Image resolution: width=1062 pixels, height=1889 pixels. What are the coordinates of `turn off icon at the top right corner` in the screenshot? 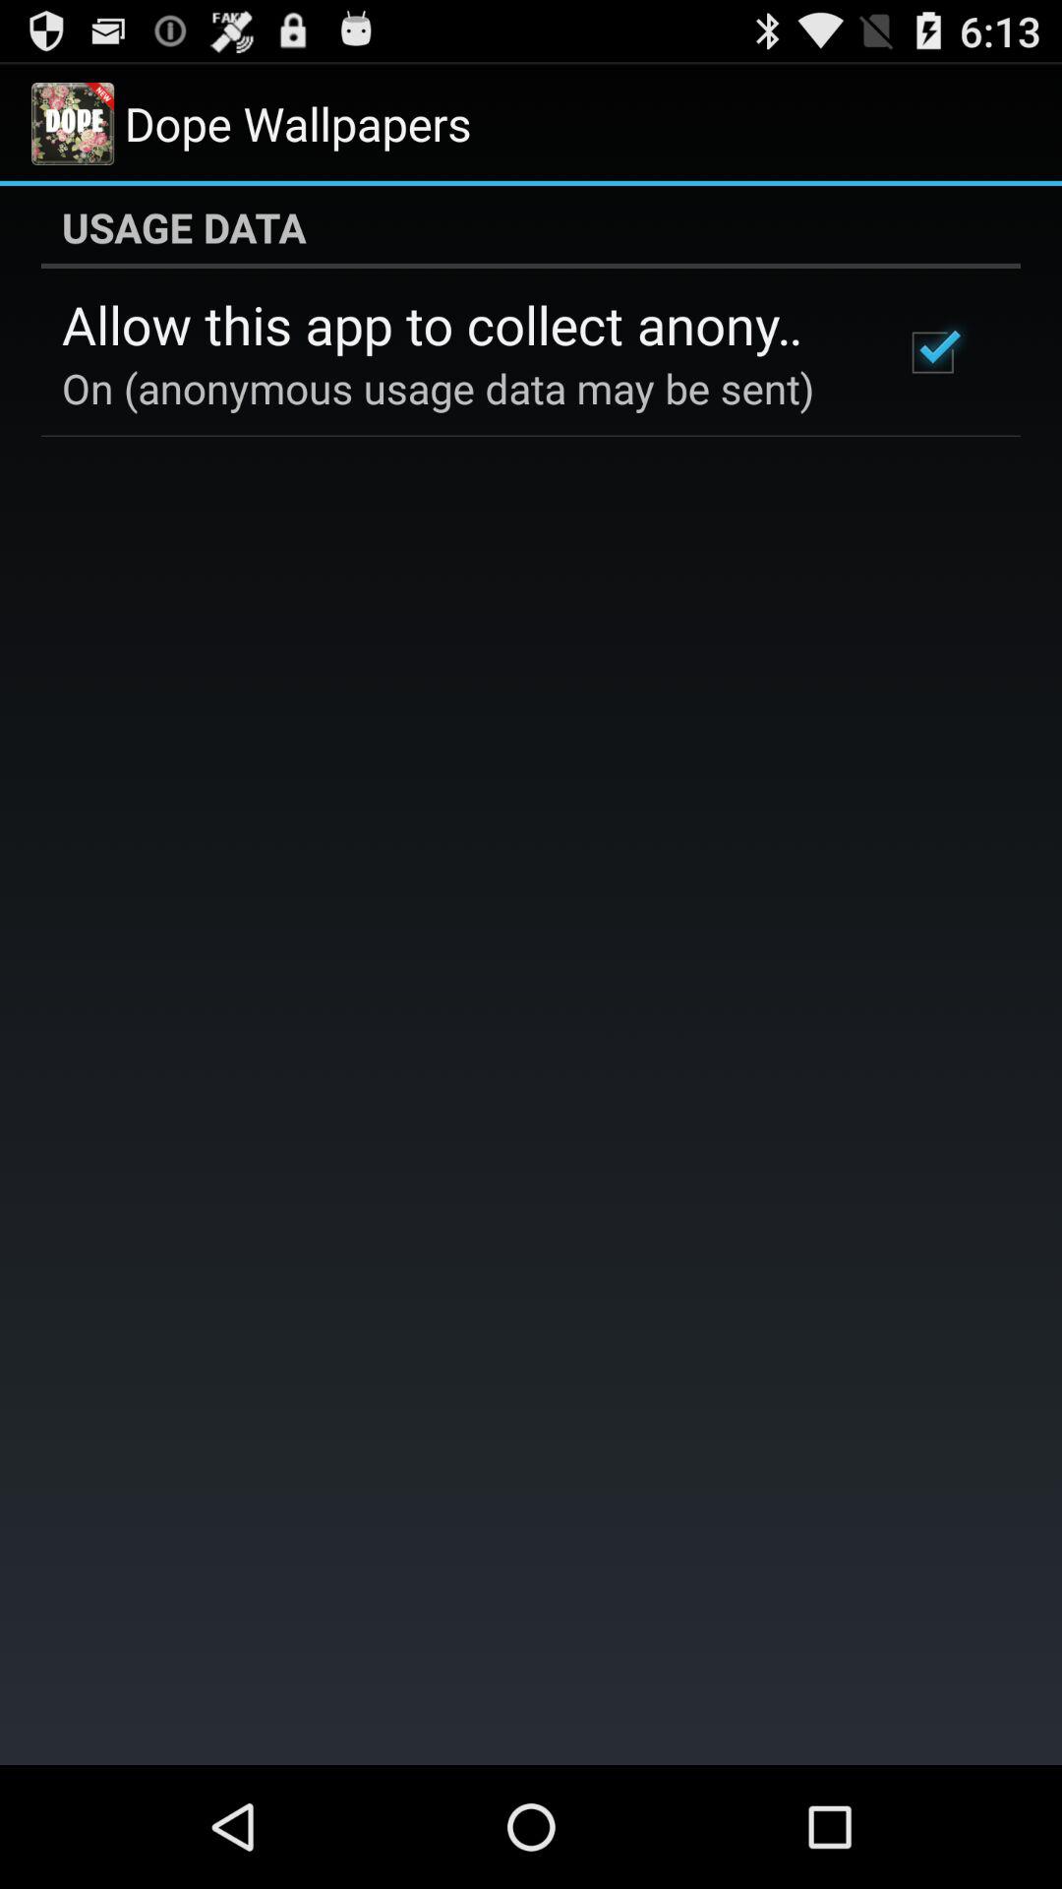 It's located at (932, 352).